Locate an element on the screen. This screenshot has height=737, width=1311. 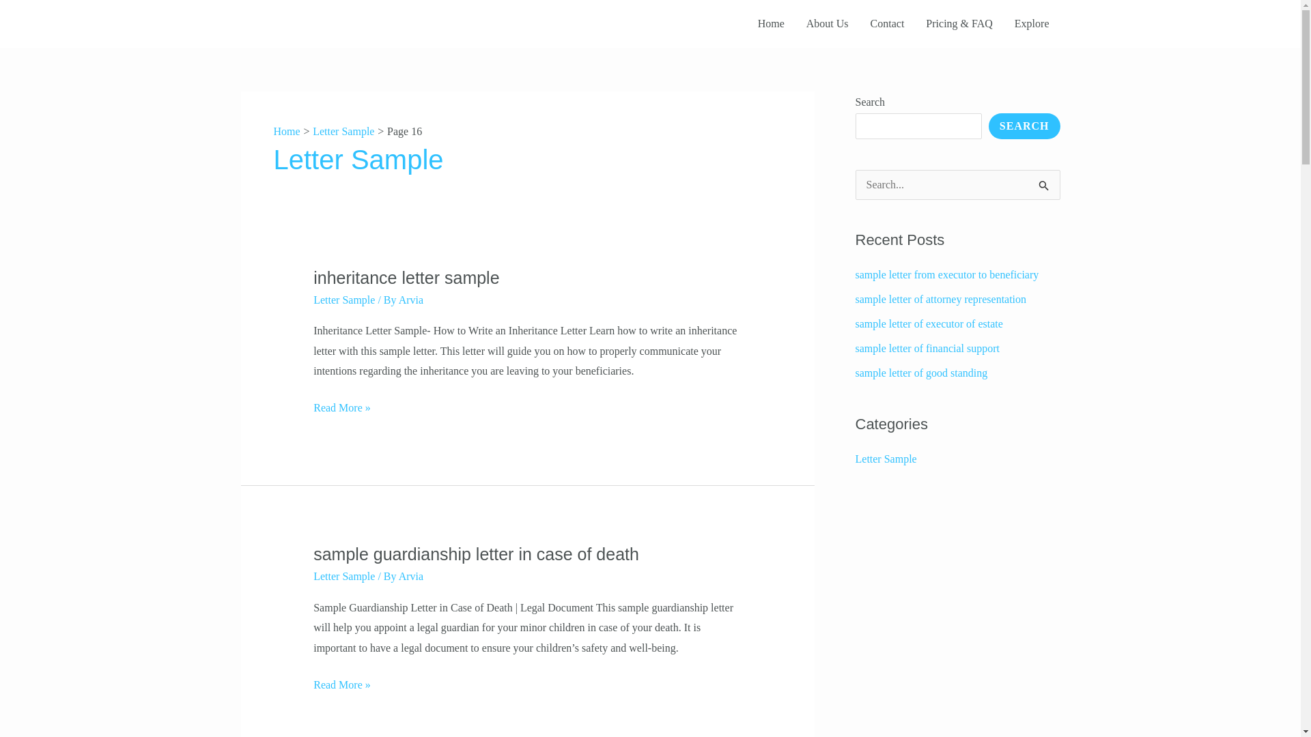
Explore is located at coordinates (1032, 24).